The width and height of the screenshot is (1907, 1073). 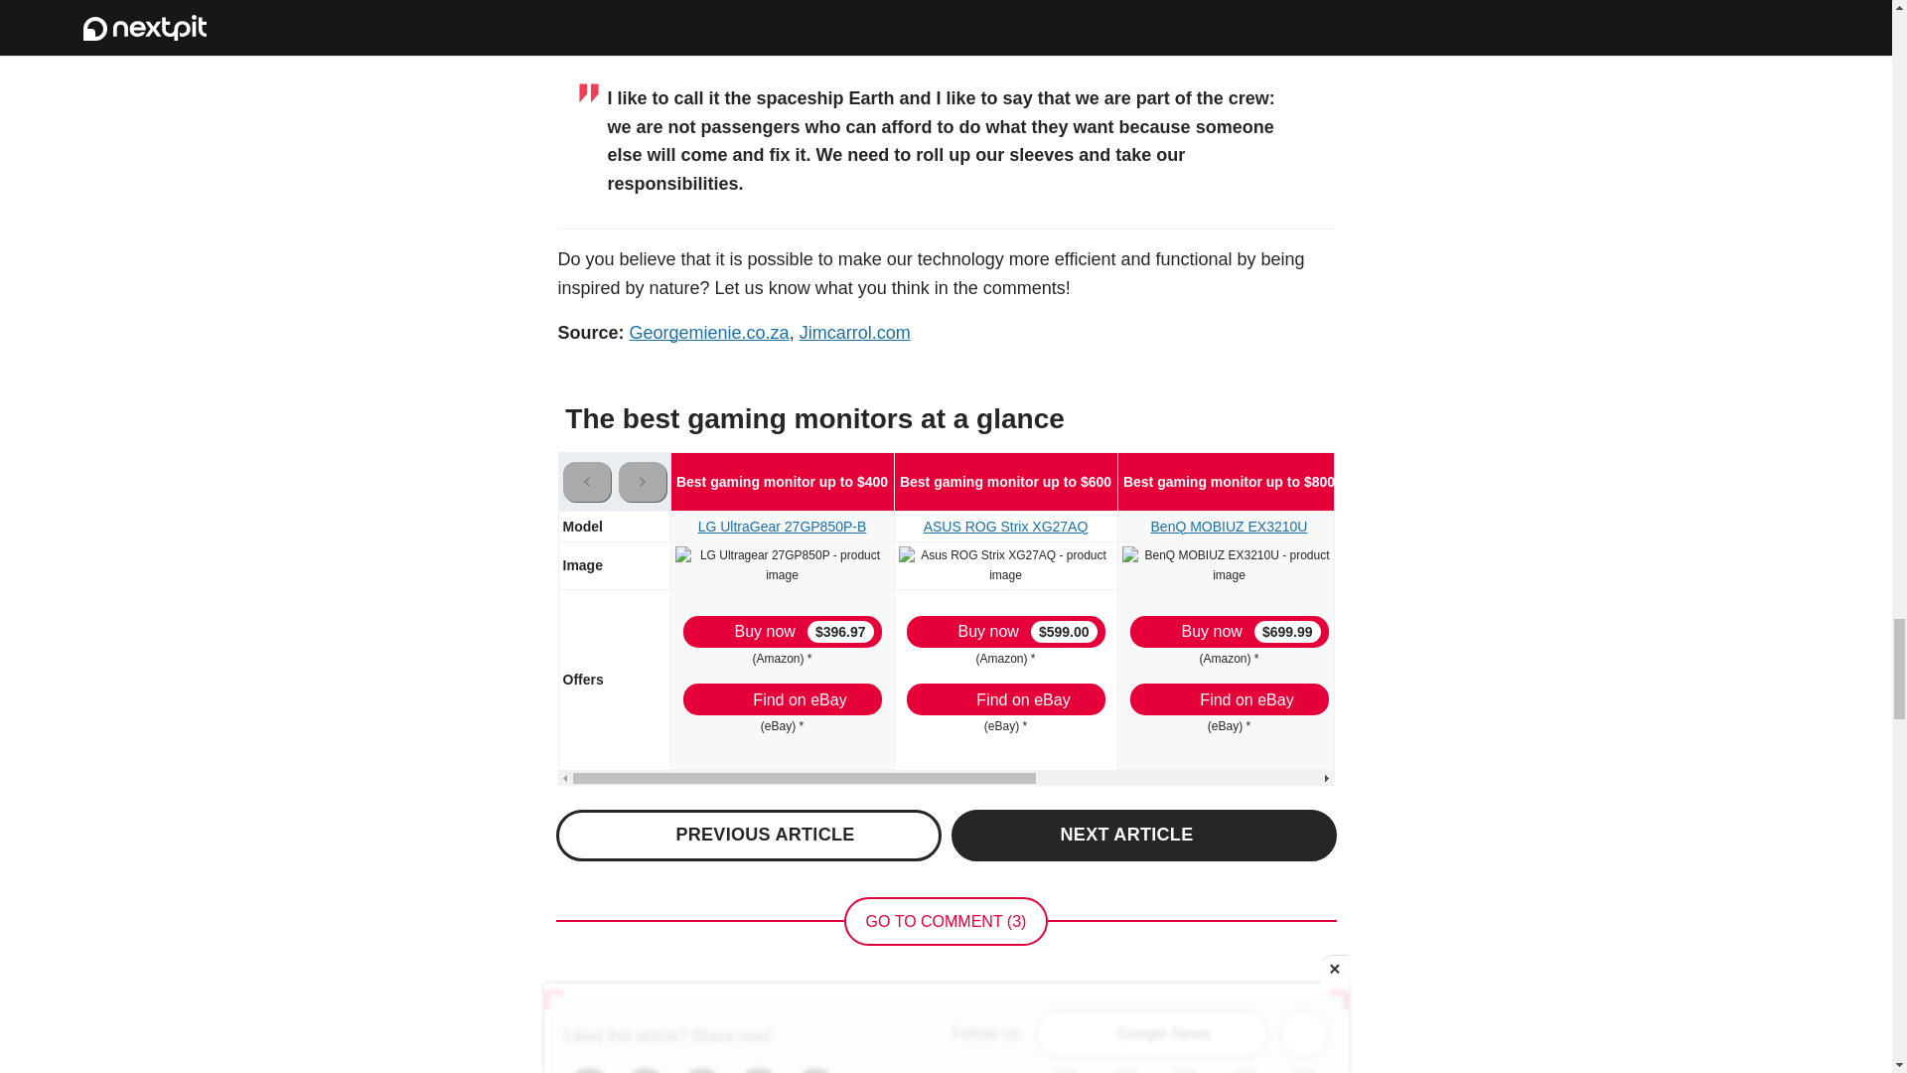 I want to click on BenQ MOBIUZ EX3210U, so click(x=1230, y=564).